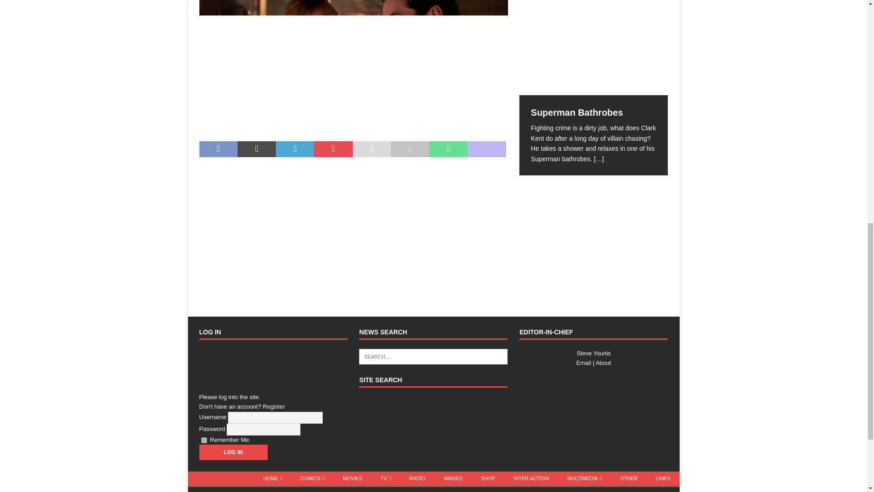 The height and width of the screenshot is (492, 874). I want to click on Print this article, so click(410, 149).